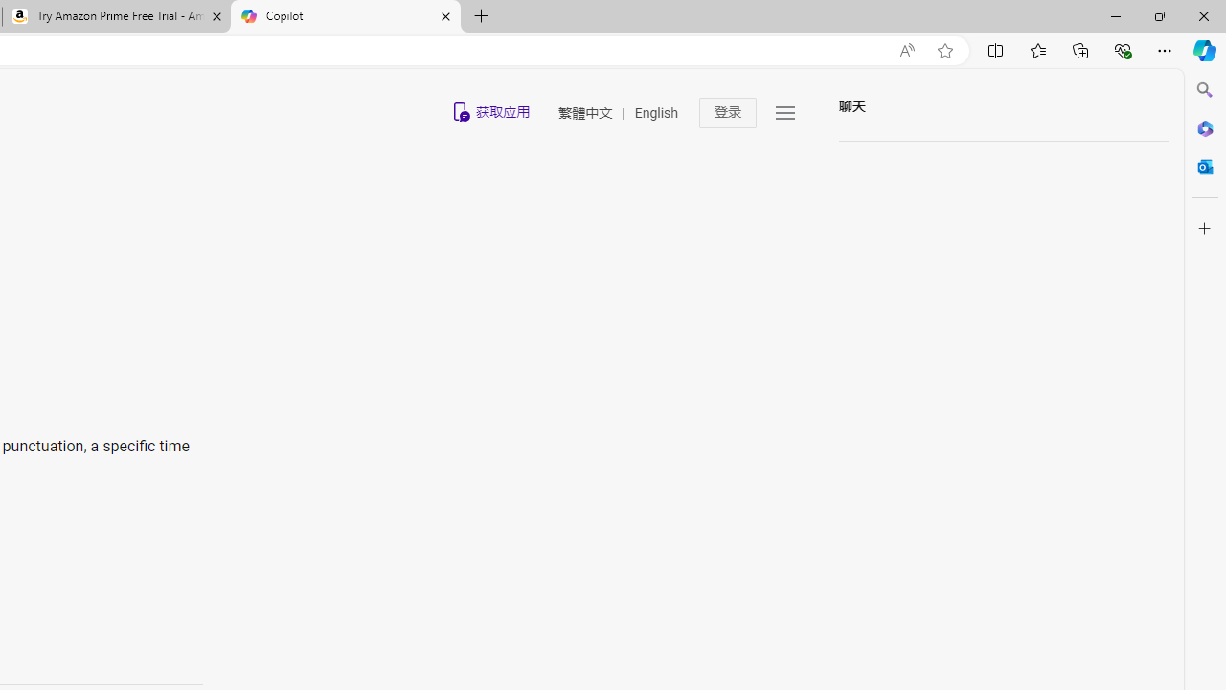 This screenshot has width=1226, height=690. Describe the element at coordinates (345, 17) in the screenshot. I see `Copilot` at that location.